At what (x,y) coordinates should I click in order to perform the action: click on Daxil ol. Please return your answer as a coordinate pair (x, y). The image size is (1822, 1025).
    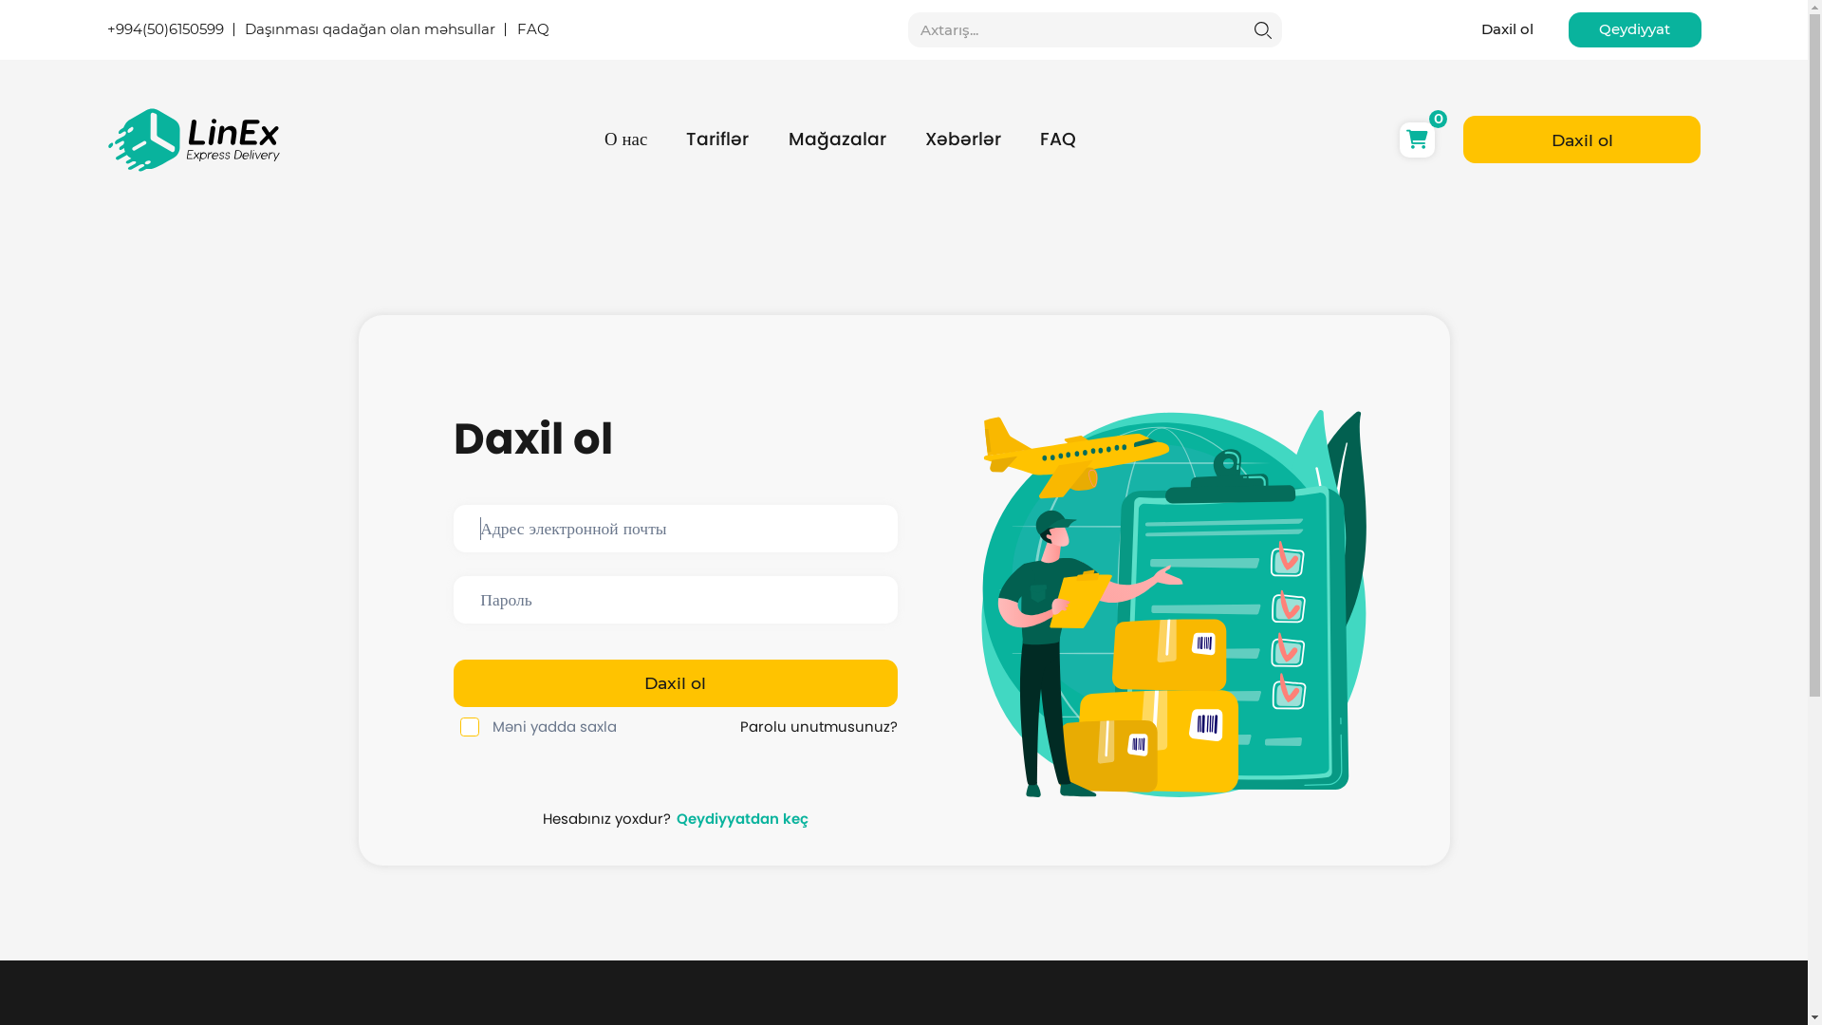
    Looking at the image, I should click on (676, 683).